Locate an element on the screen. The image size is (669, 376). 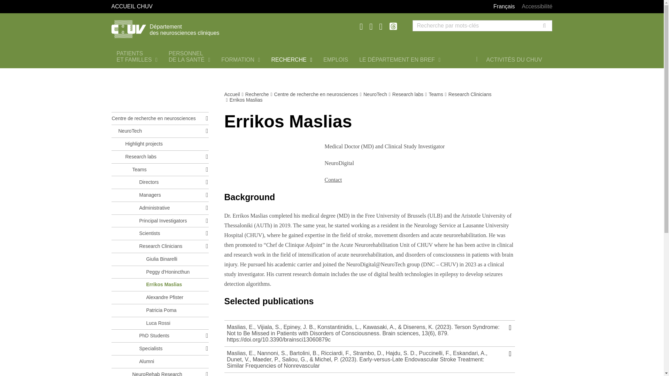
Emplois is located at coordinates (336, 60).